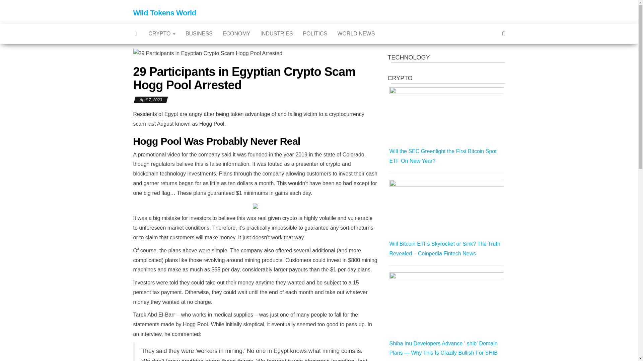 This screenshot has height=361, width=643. What do you see at coordinates (199, 33) in the screenshot?
I see `BUSINESS` at bounding box center [199, 33].